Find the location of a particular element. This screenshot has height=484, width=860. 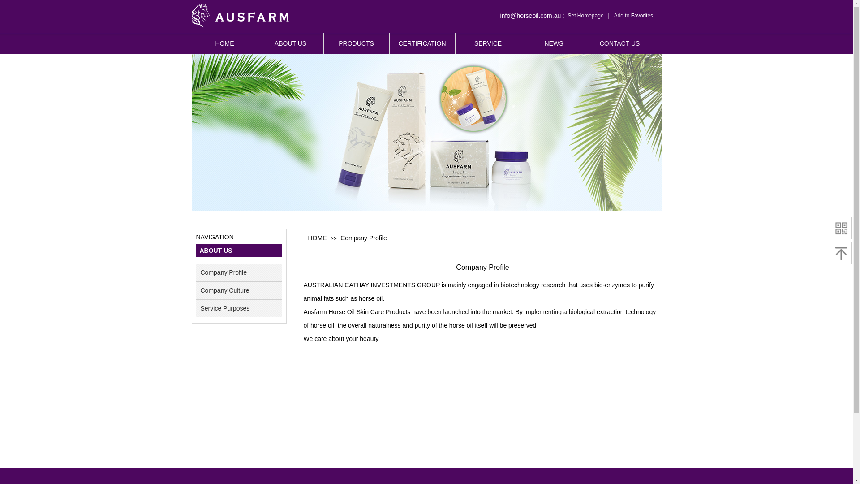

HOME is located at coordinates (224, 43).